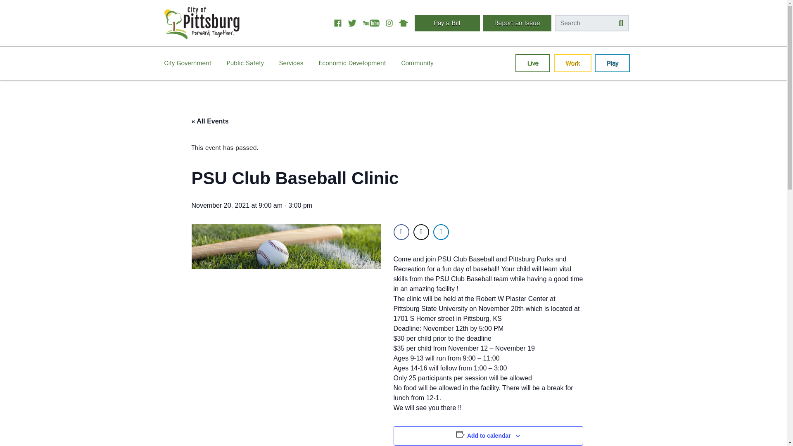 This screenshot has height=446, width=793. I want to click on City Government, so click(188, 63).